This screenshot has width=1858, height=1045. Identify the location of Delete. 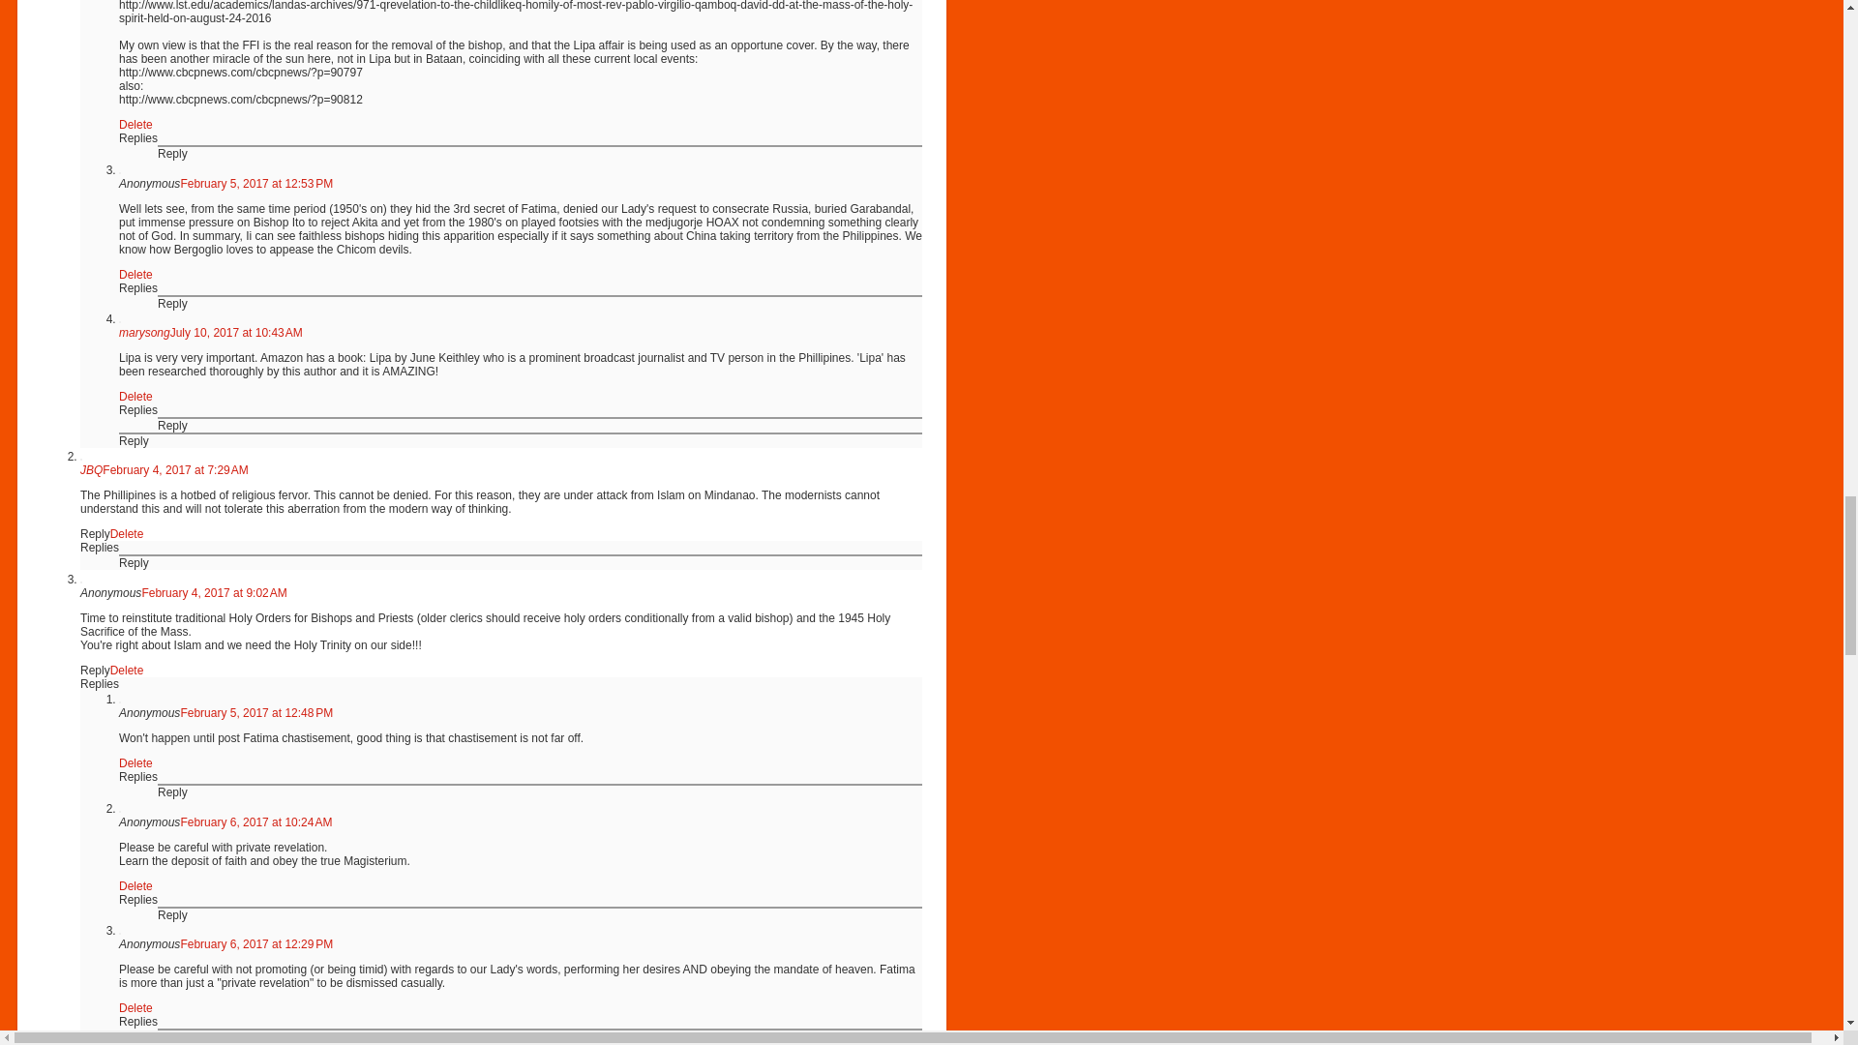
(135, 274).